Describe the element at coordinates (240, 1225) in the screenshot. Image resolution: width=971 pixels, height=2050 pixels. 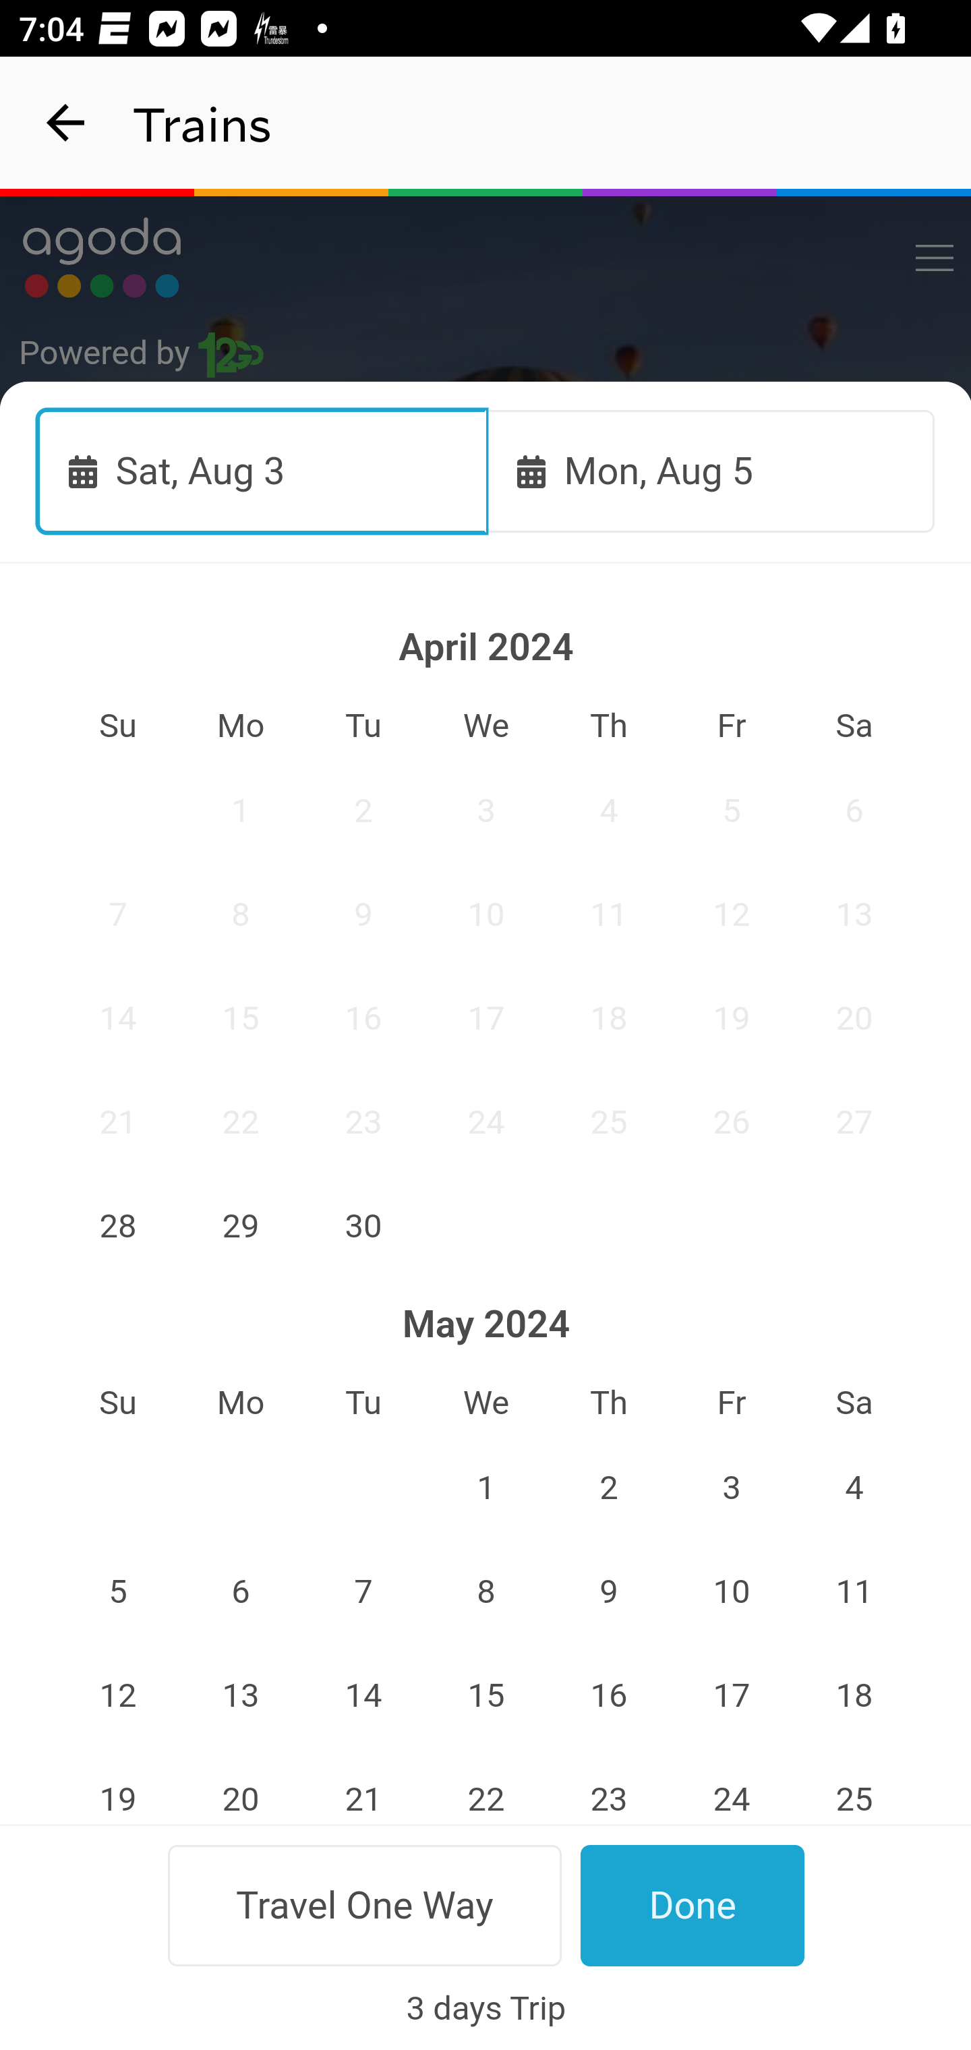
I see `29` at that location.